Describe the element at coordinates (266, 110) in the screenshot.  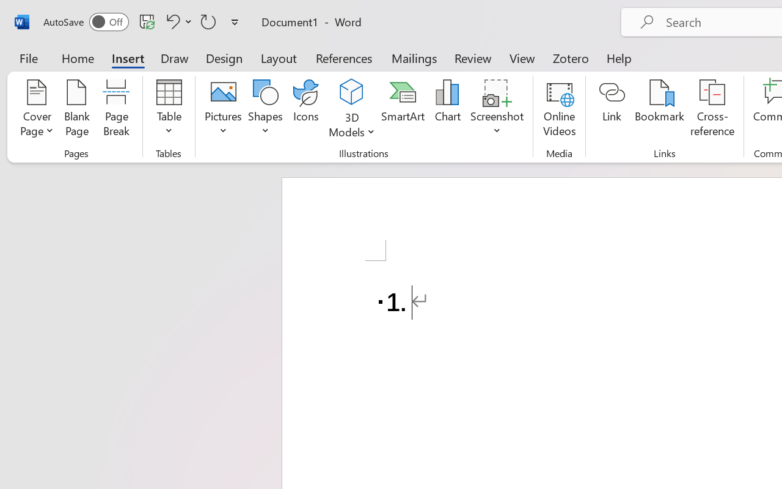
I see `Shapes` at that location.